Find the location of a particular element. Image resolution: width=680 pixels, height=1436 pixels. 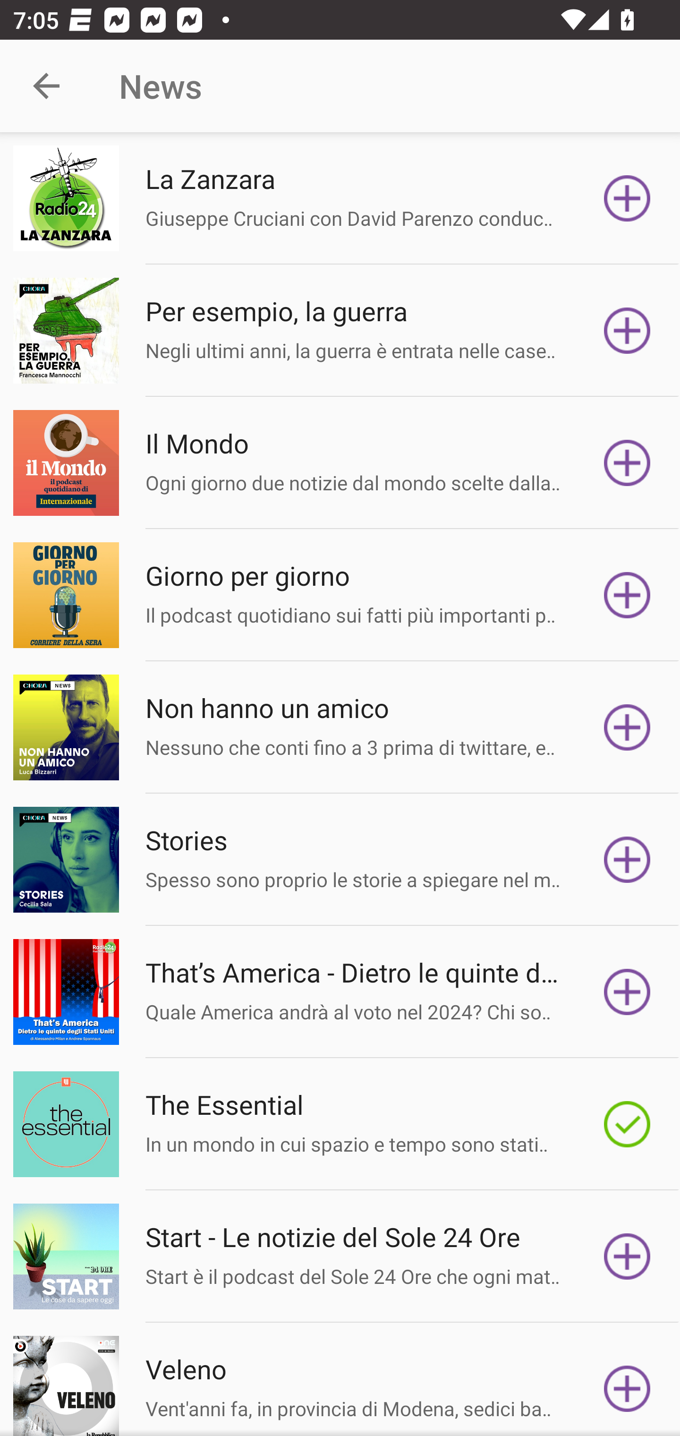

Subscribe is located at coordinates (627, 860).